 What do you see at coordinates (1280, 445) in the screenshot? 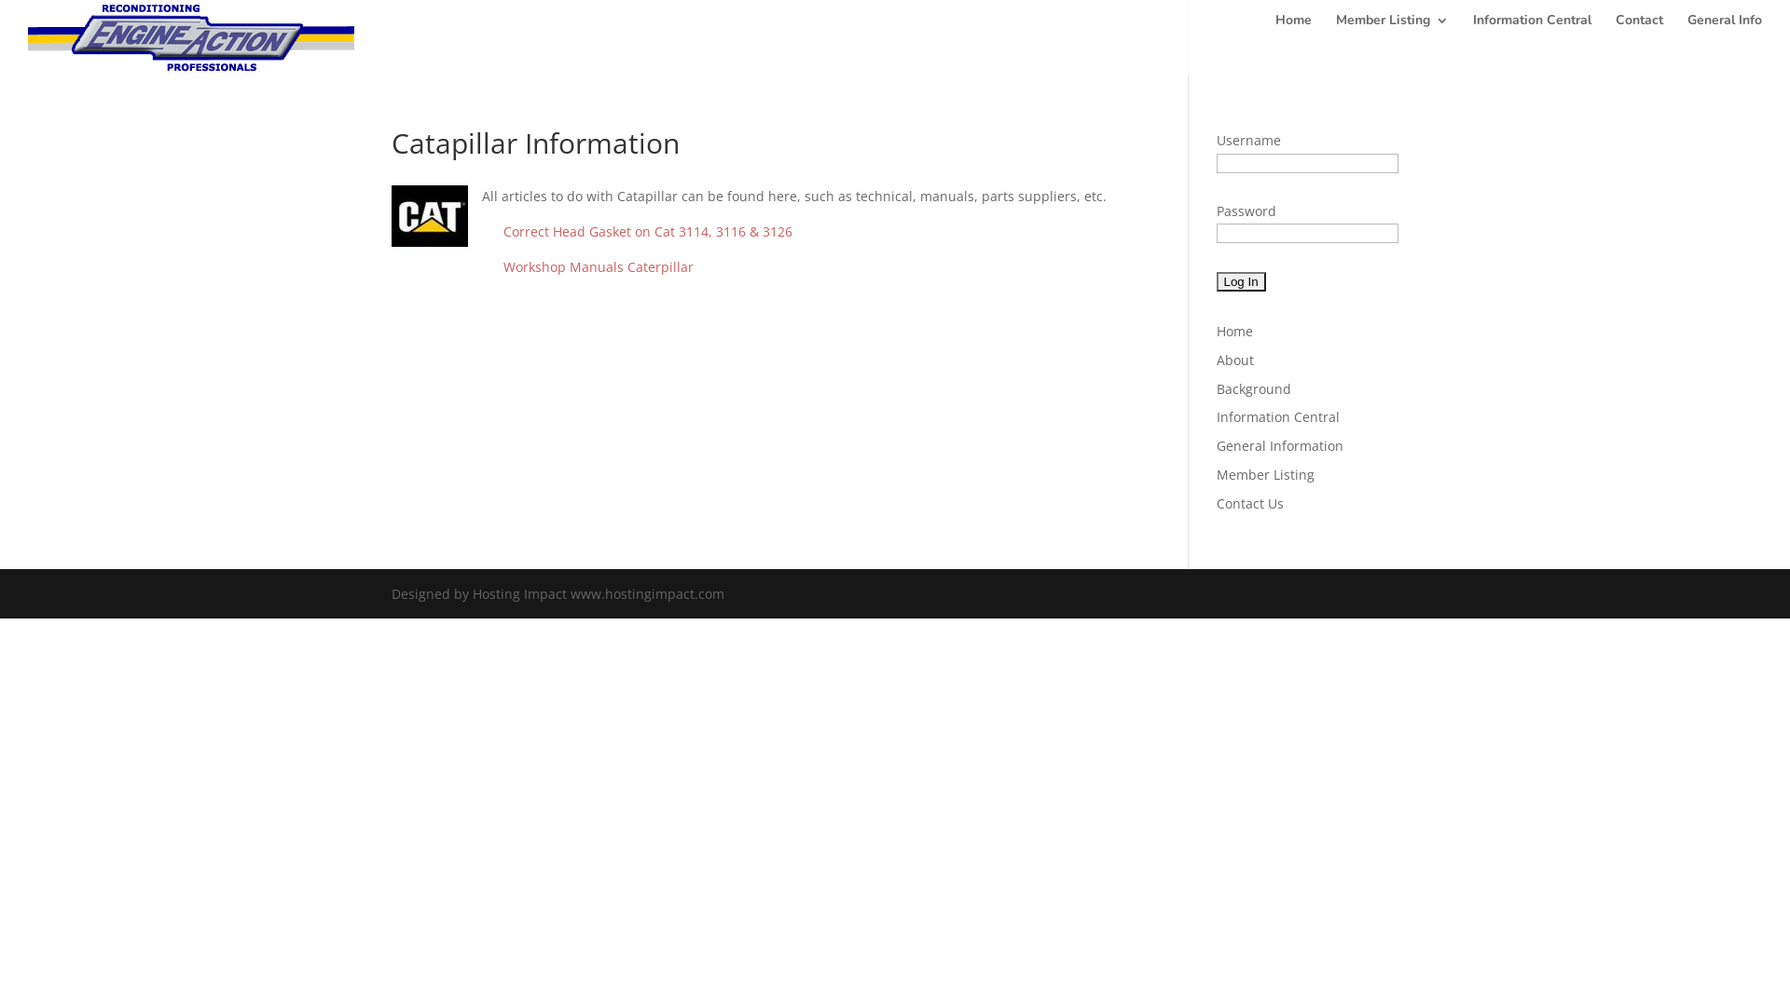
I see `General Information` at bounding box center [1280, 445].